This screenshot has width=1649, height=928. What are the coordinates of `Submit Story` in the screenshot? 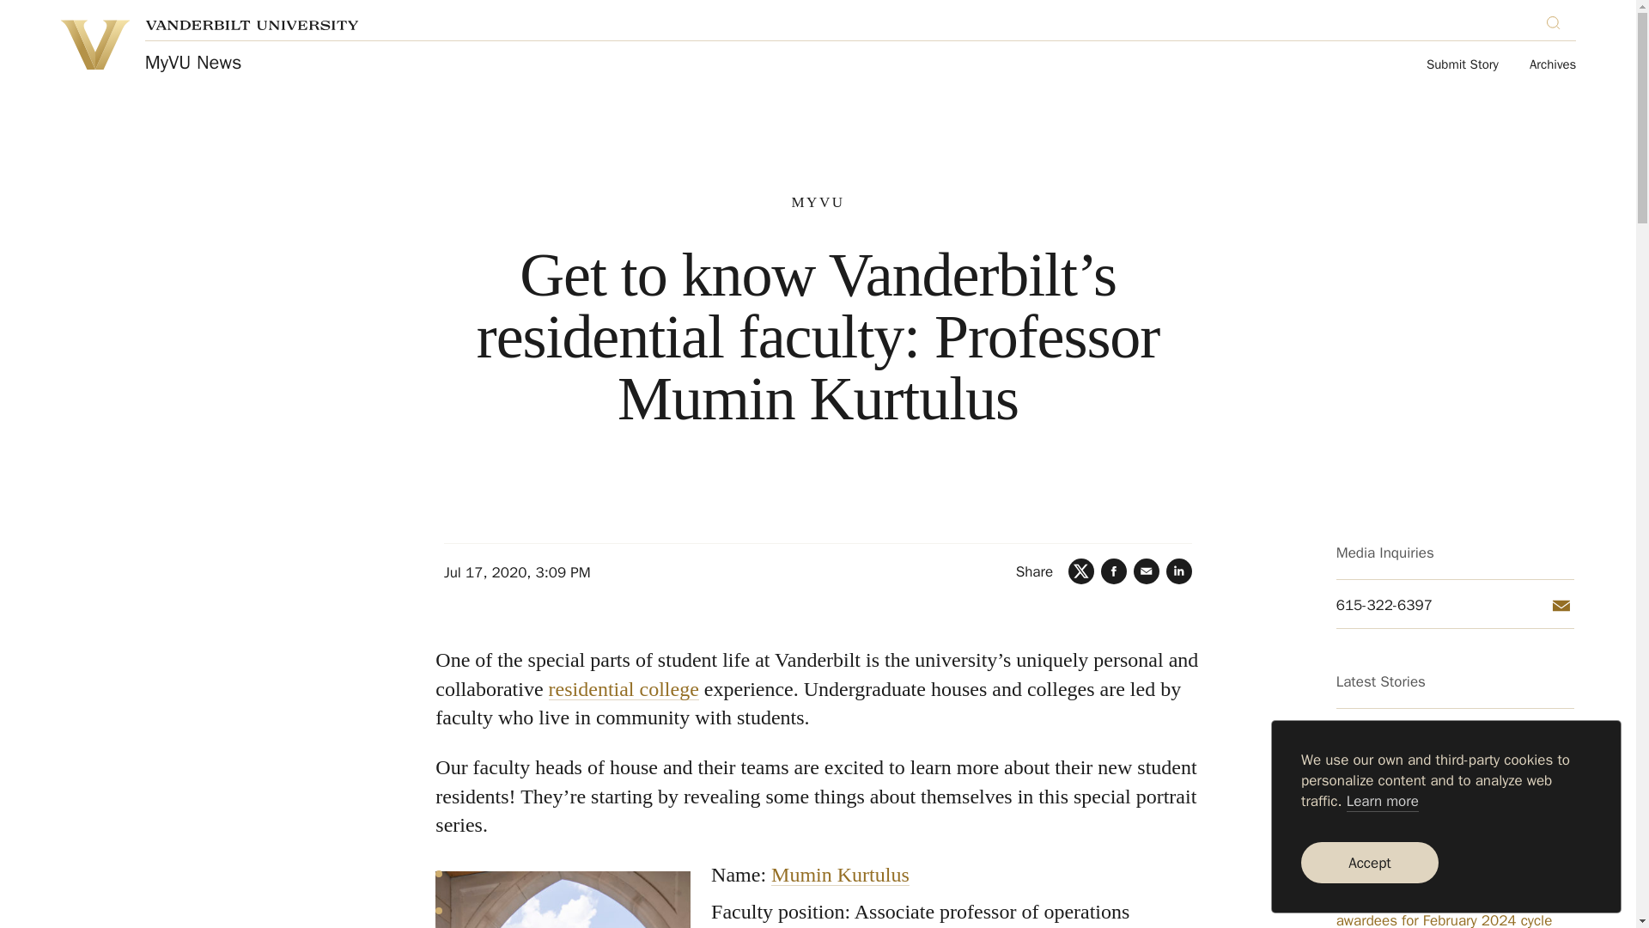 It's located at (1462, 65).